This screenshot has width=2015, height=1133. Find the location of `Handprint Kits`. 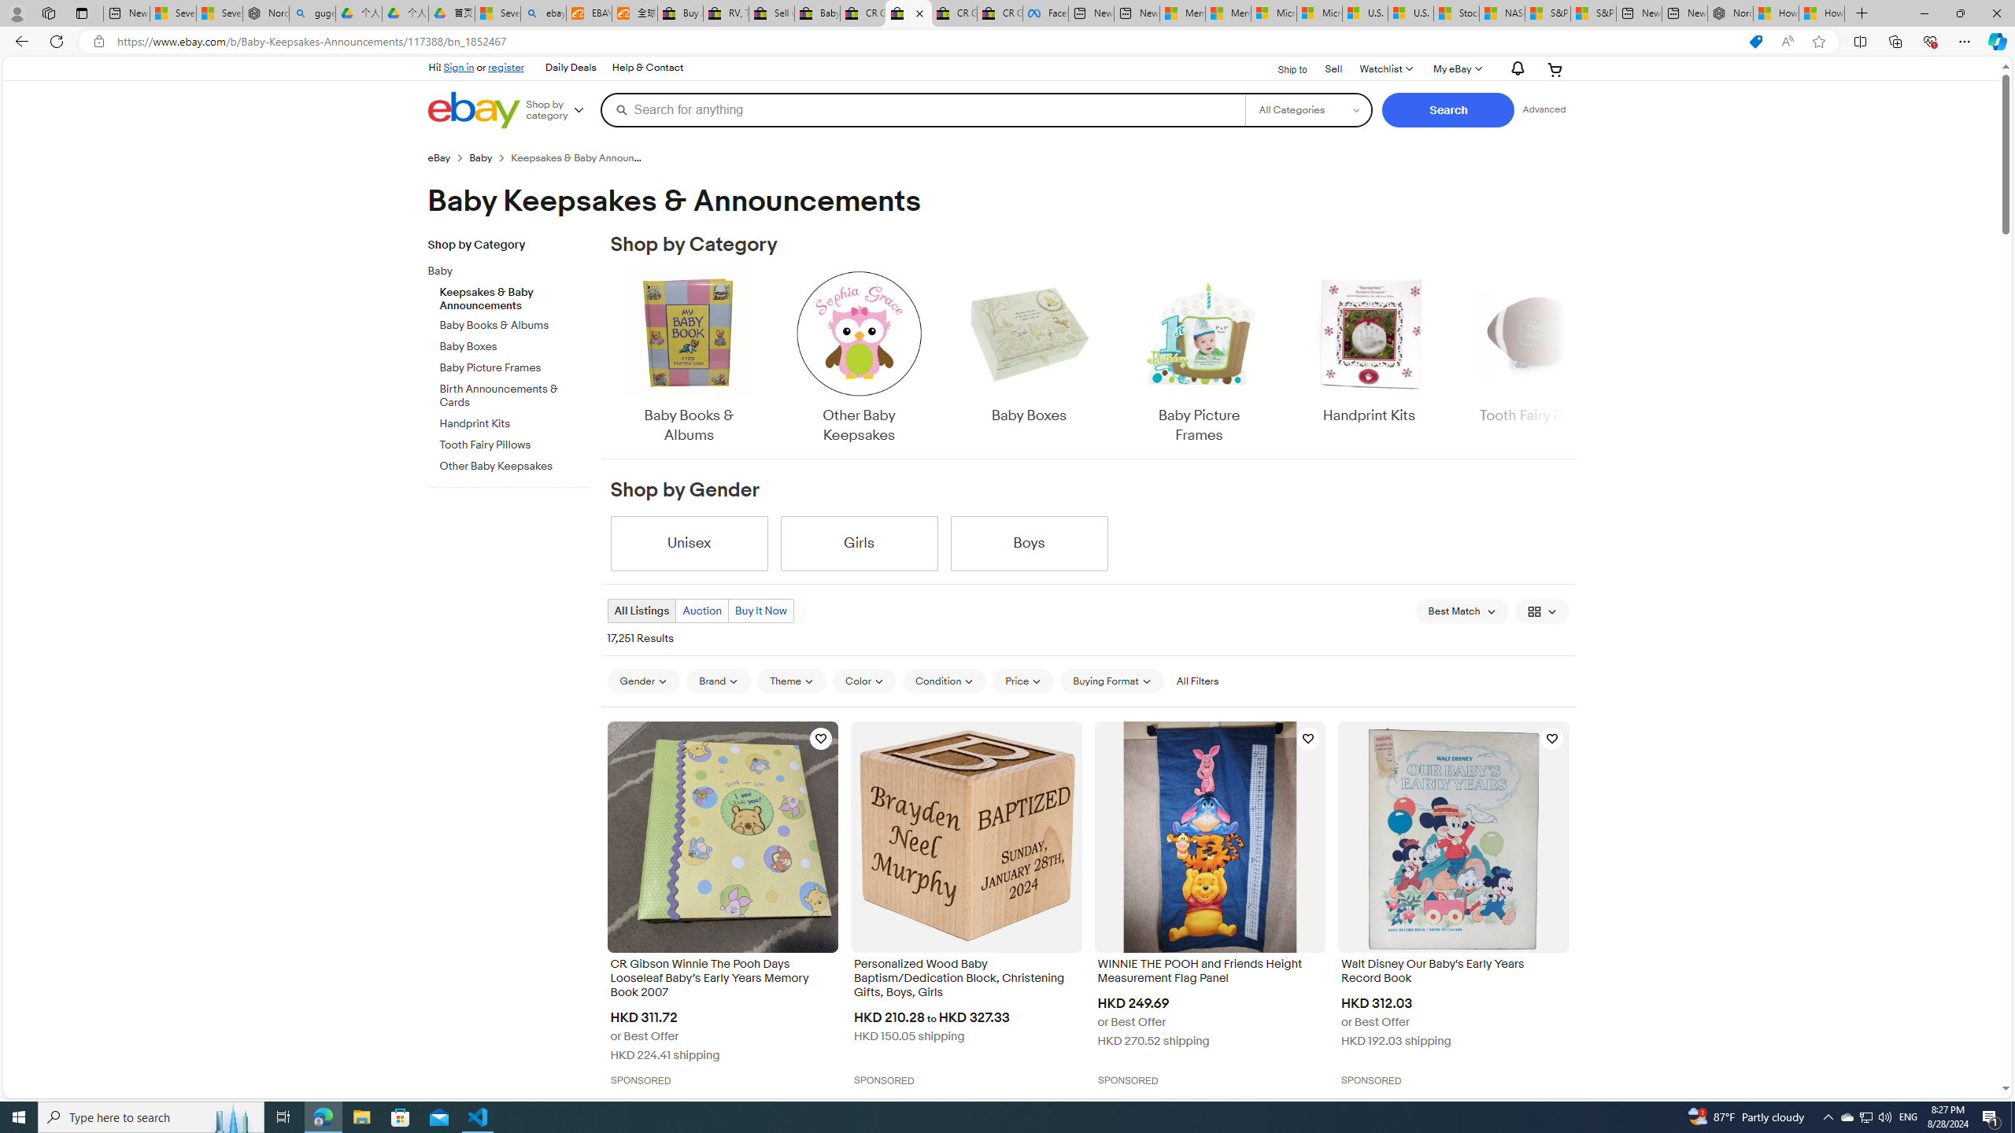

Handprint Kits is located at coordinates (1369, 359).